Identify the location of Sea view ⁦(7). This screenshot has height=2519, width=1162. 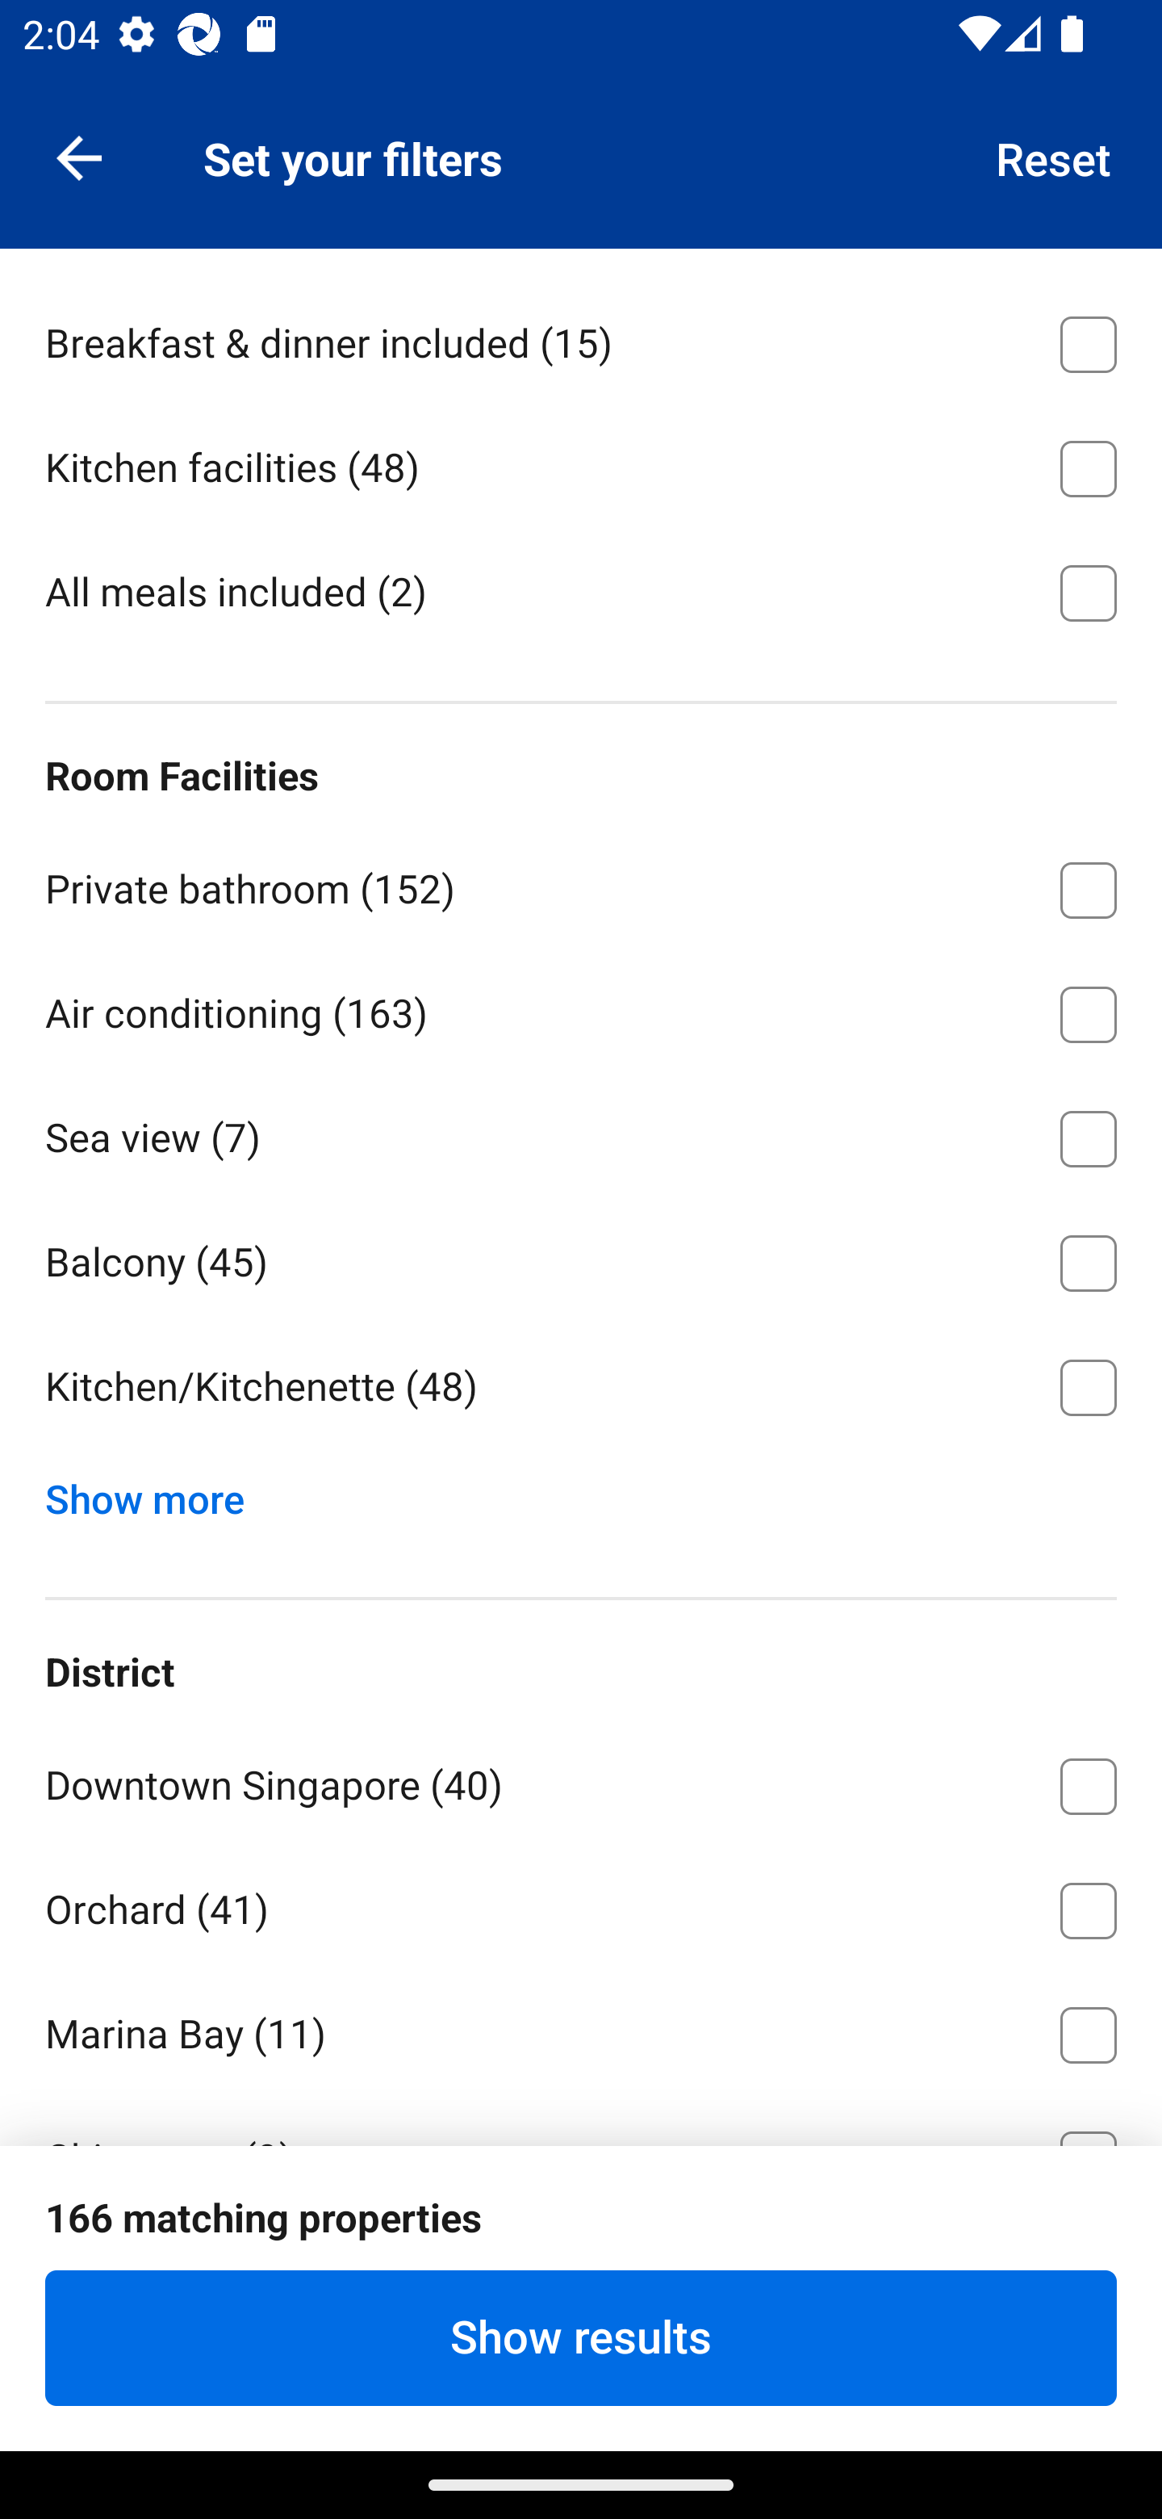
(581, 1134).